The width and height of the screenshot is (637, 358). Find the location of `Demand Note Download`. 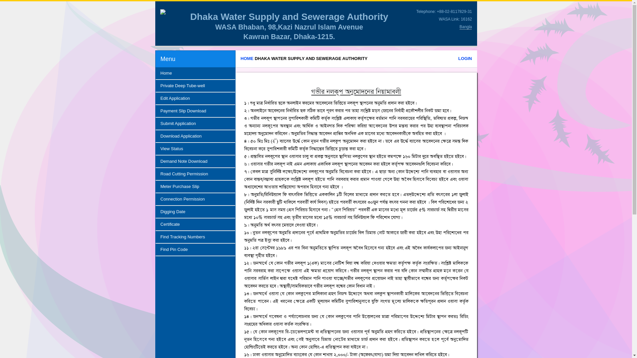

Demand Note Download is located at coordinates (195, 161).